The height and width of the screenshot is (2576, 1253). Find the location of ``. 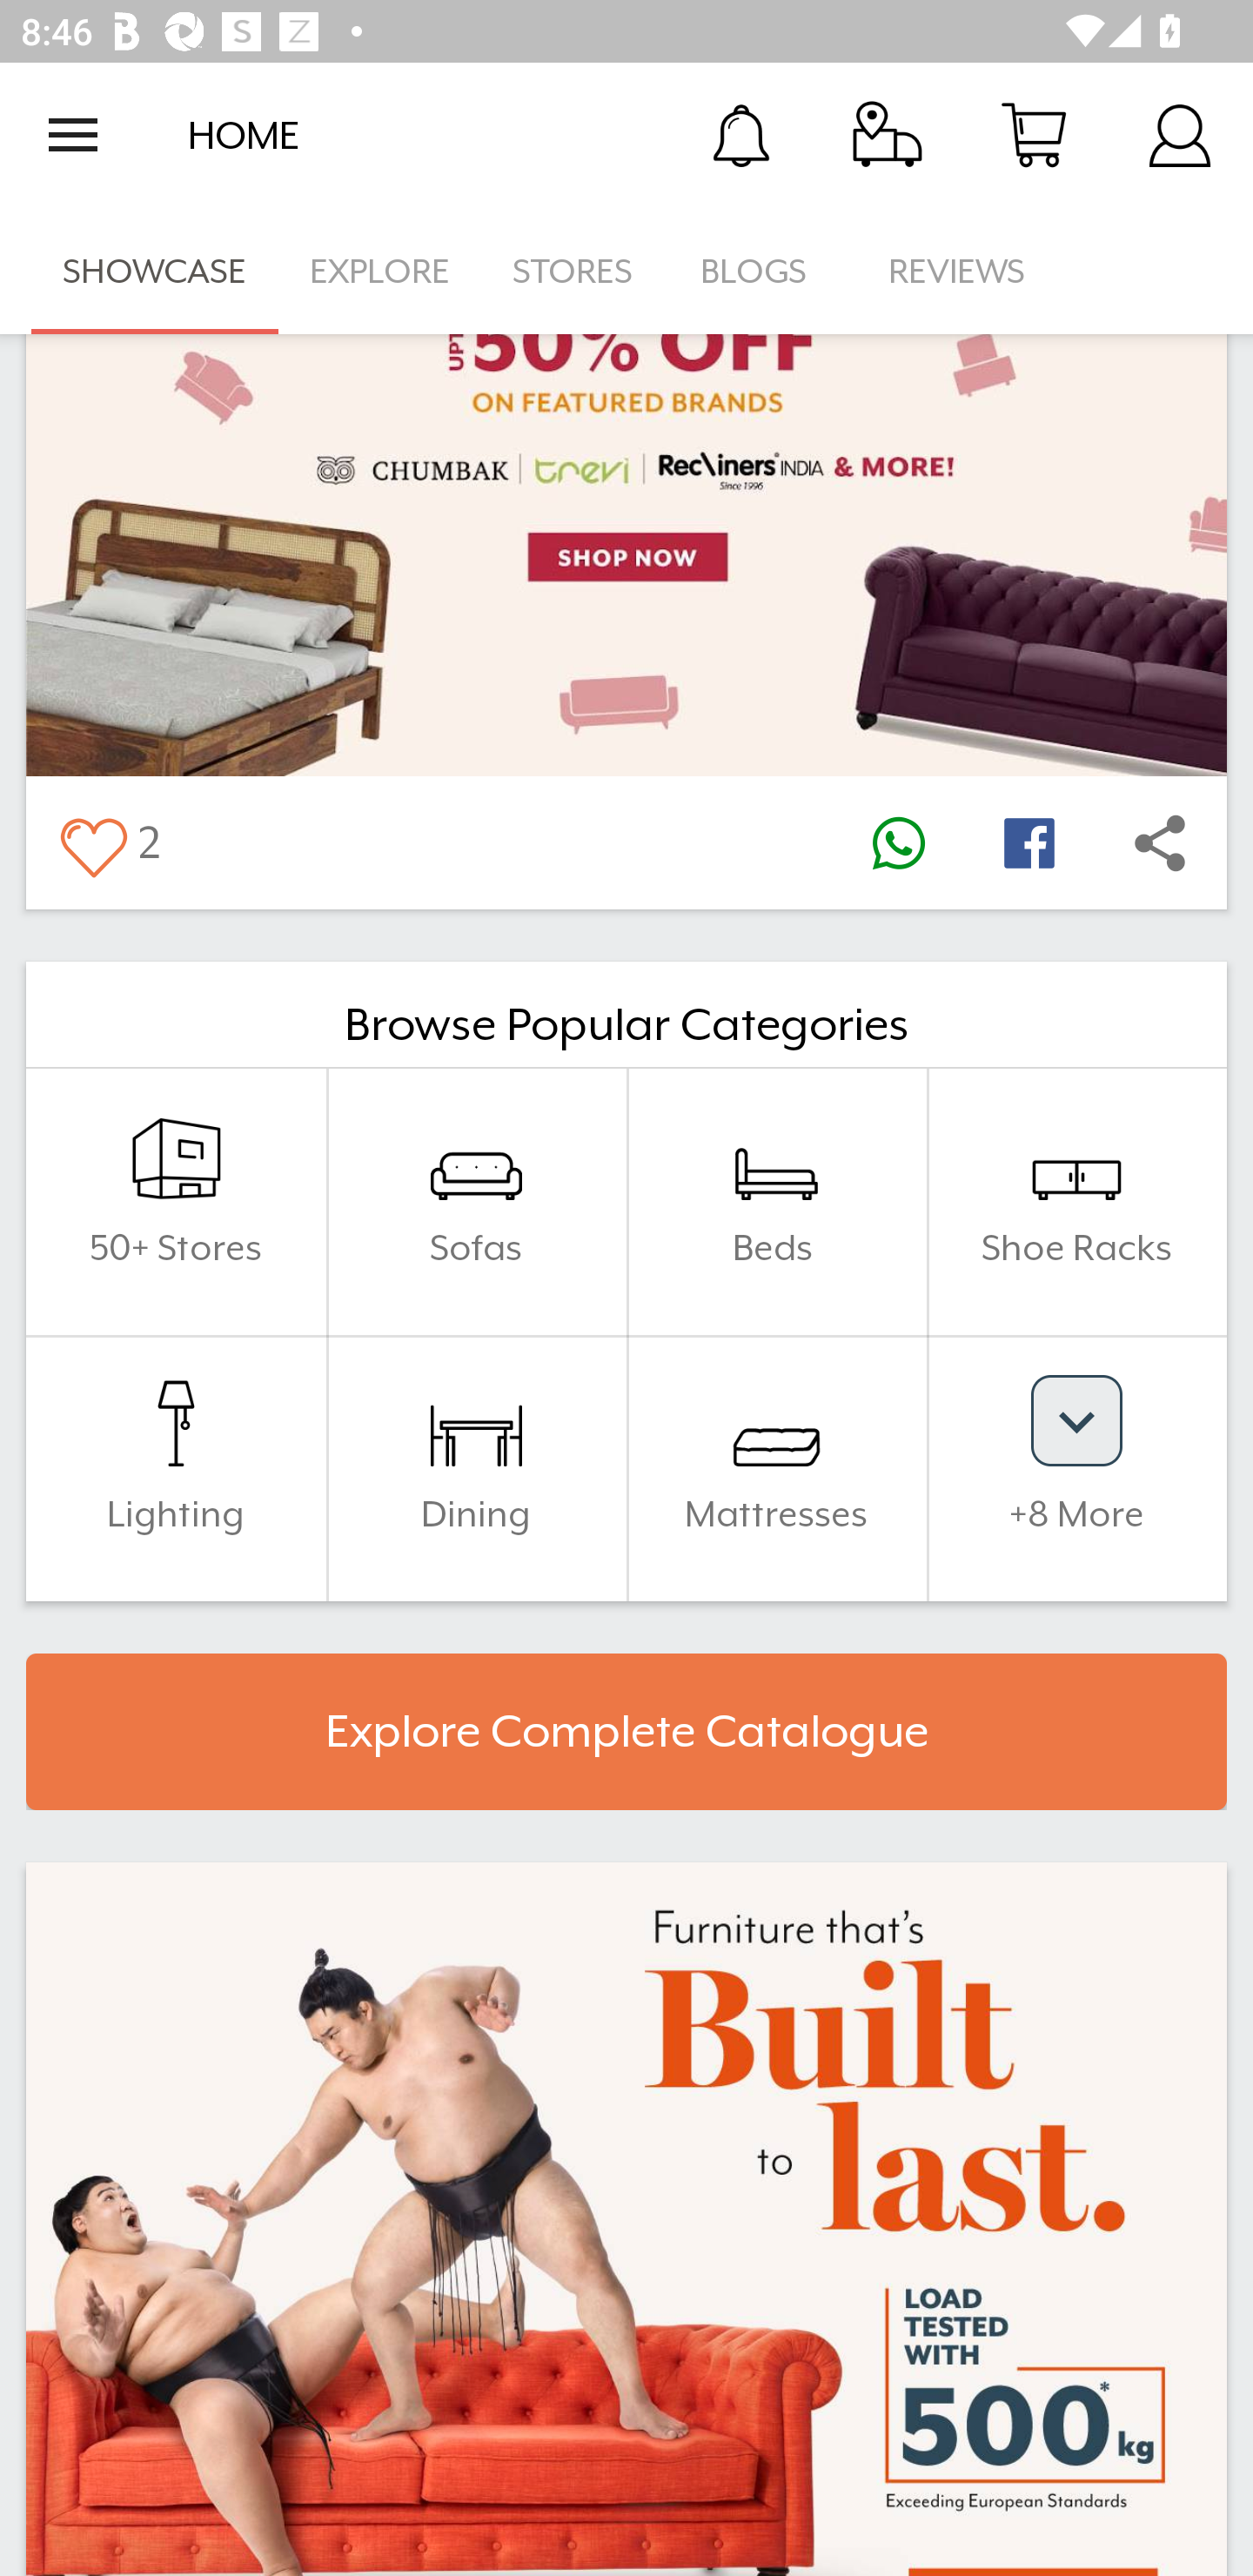

 is located at coordinates (1160, 842).